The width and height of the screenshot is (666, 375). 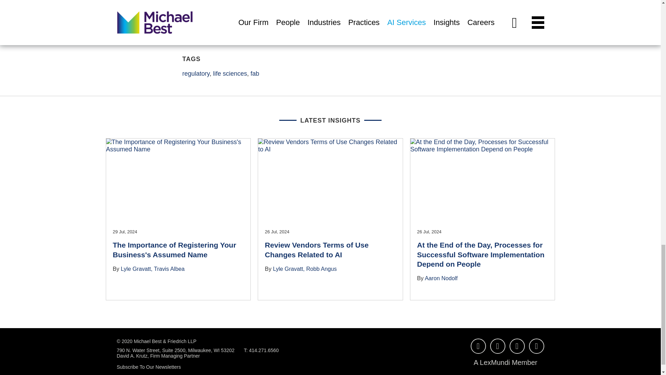 I want to click on Twitter, so click(x=536, y=346).